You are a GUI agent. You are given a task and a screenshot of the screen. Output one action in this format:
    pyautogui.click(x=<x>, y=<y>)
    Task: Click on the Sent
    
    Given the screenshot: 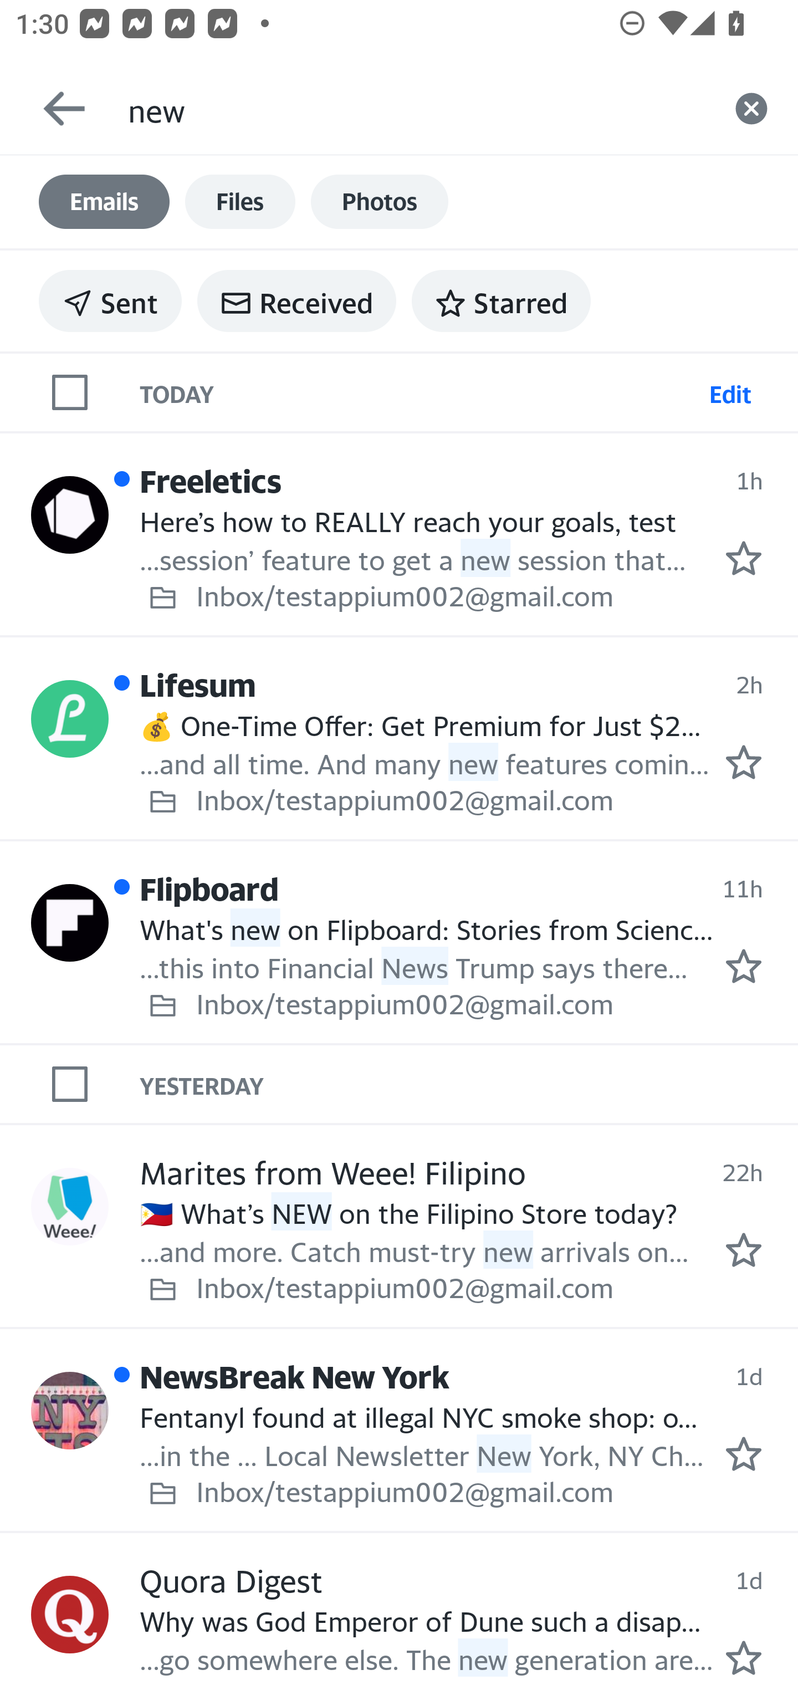 What is the action you would take?
    pyautogui.click(x=110, y=300)
    